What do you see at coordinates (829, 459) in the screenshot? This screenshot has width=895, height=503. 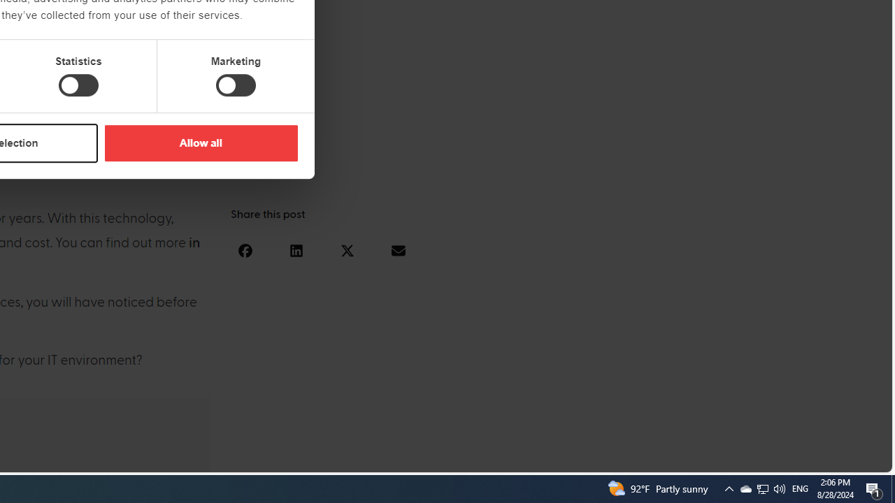 I see `Language switcher : Portuguese` at bounding box center [829, 459].